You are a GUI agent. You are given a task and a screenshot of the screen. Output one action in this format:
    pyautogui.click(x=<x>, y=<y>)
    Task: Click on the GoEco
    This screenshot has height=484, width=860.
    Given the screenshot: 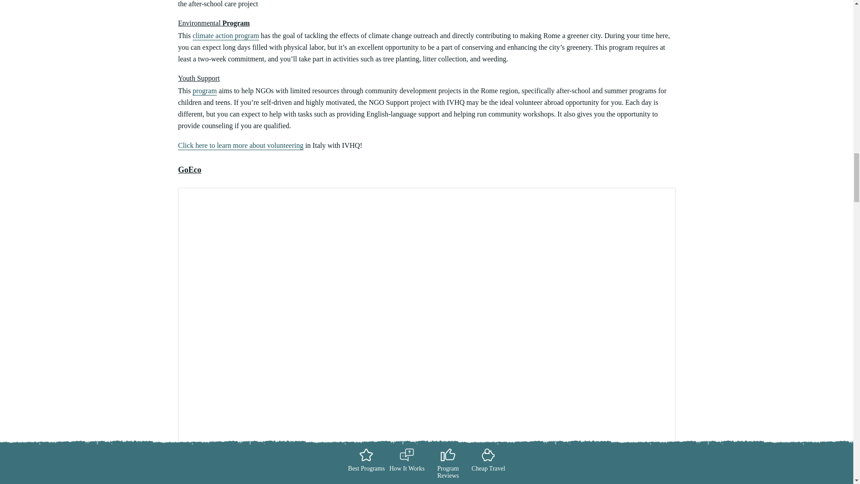 What is the action you would take?
    pyautogui.click(x=189, y=170)
    